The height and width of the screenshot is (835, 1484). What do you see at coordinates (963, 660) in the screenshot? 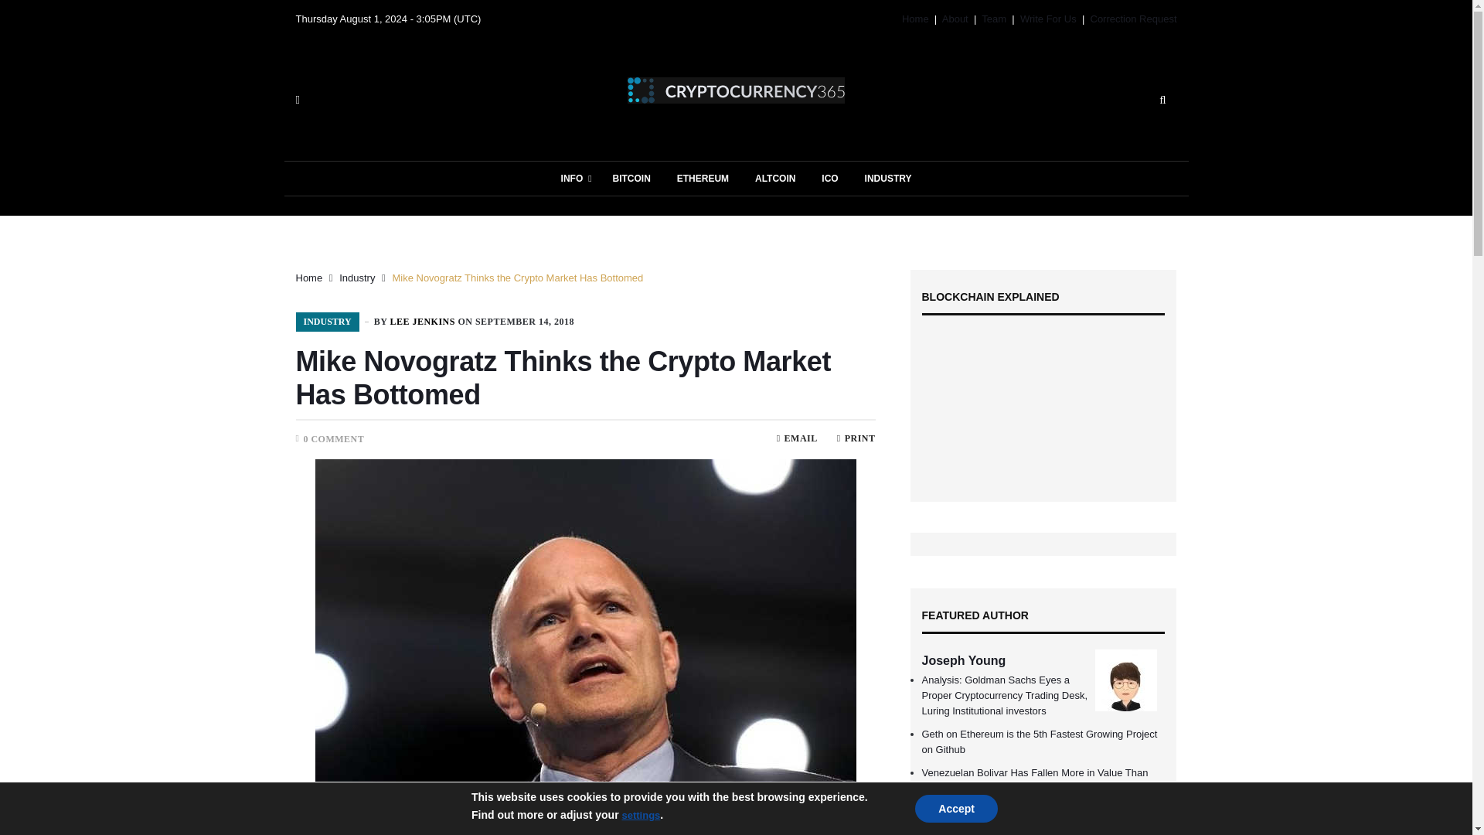
I see `Posts by Joseph Young` at bounding box center [963, 660].